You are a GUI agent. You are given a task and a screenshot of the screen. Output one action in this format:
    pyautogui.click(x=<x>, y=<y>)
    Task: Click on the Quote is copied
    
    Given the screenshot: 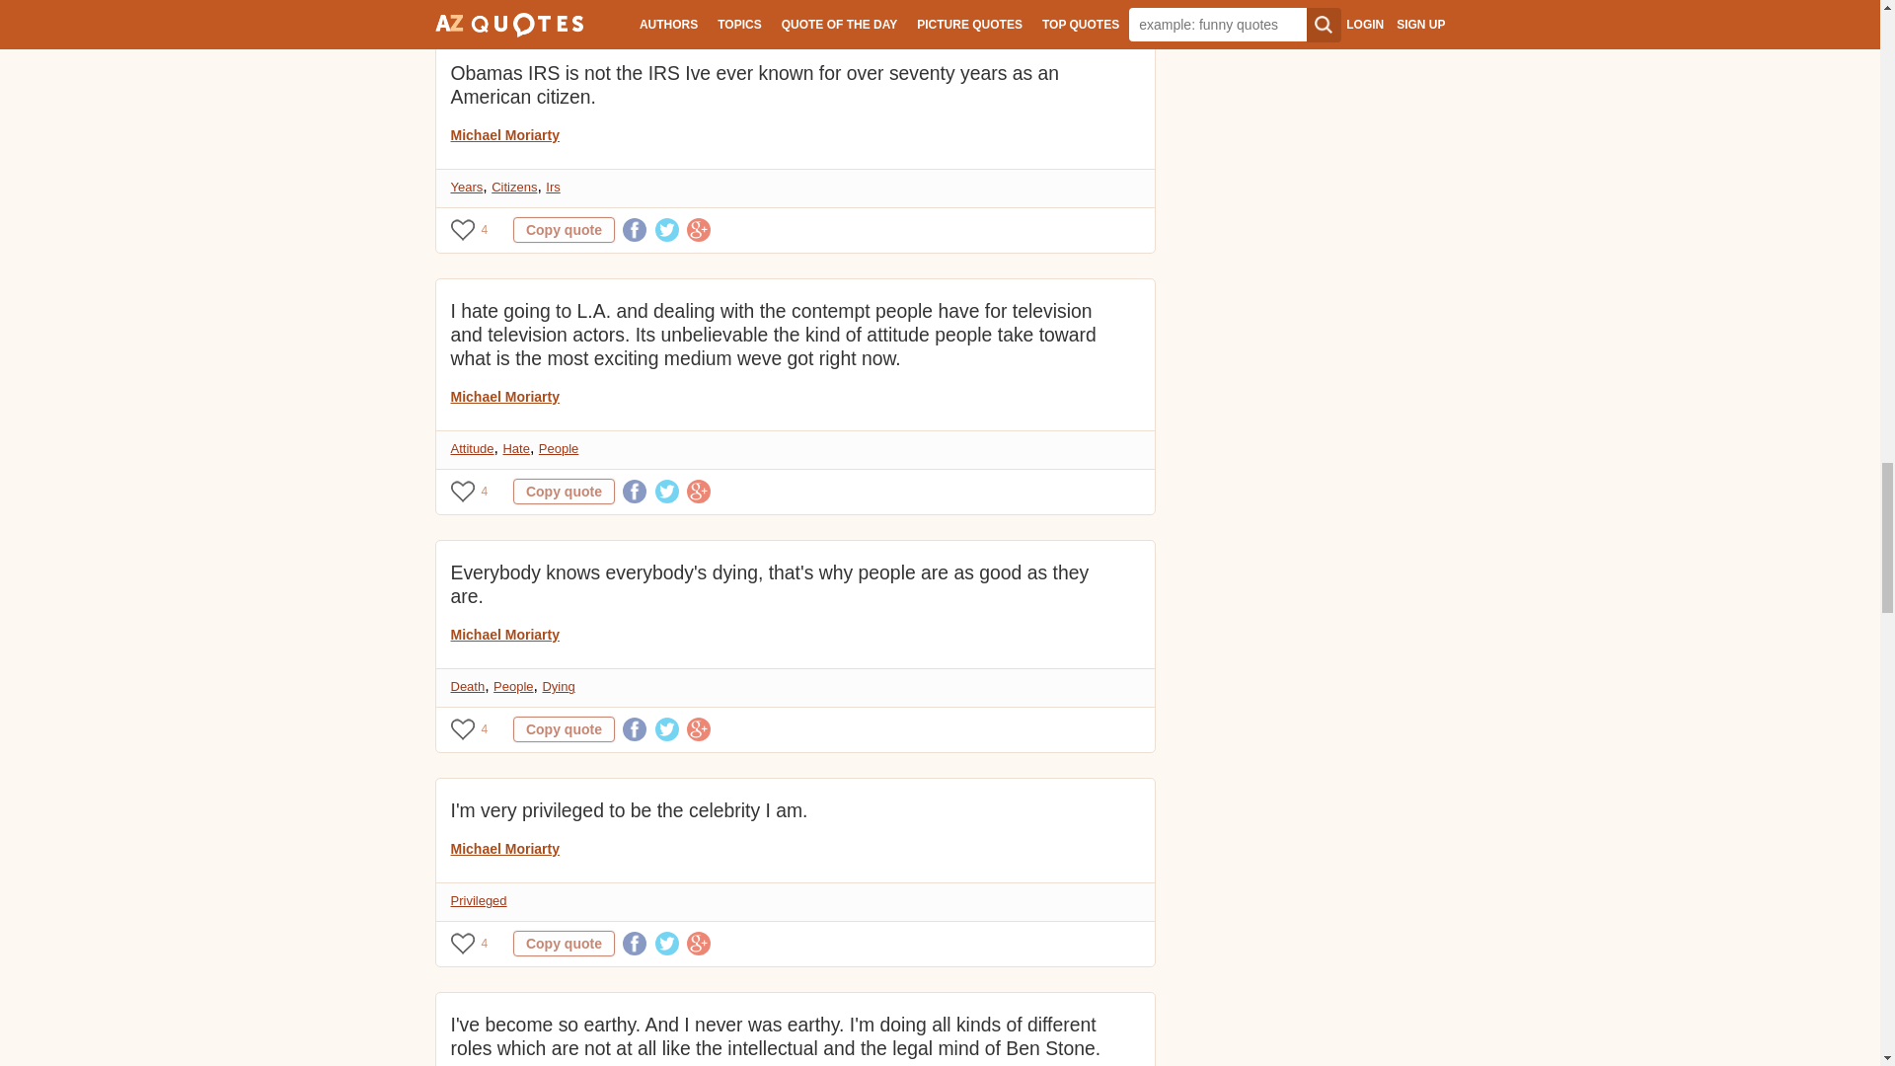 What is the action you would take?
    pyautogui.click(x=564, y=230)
    